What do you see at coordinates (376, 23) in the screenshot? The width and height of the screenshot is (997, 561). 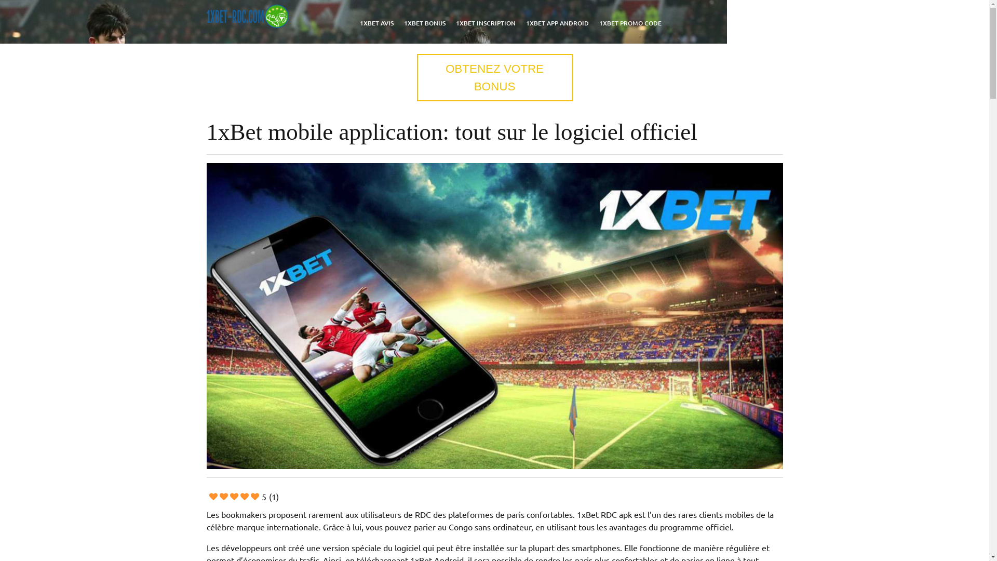 I see `1XBET AVIS` at bounding box center [376, 23].